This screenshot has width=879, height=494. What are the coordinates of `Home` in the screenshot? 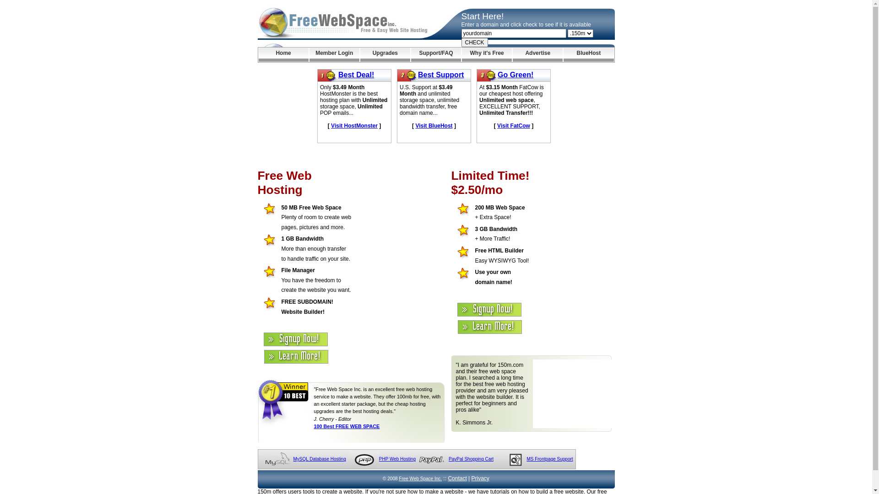 It's located at (283, 55).